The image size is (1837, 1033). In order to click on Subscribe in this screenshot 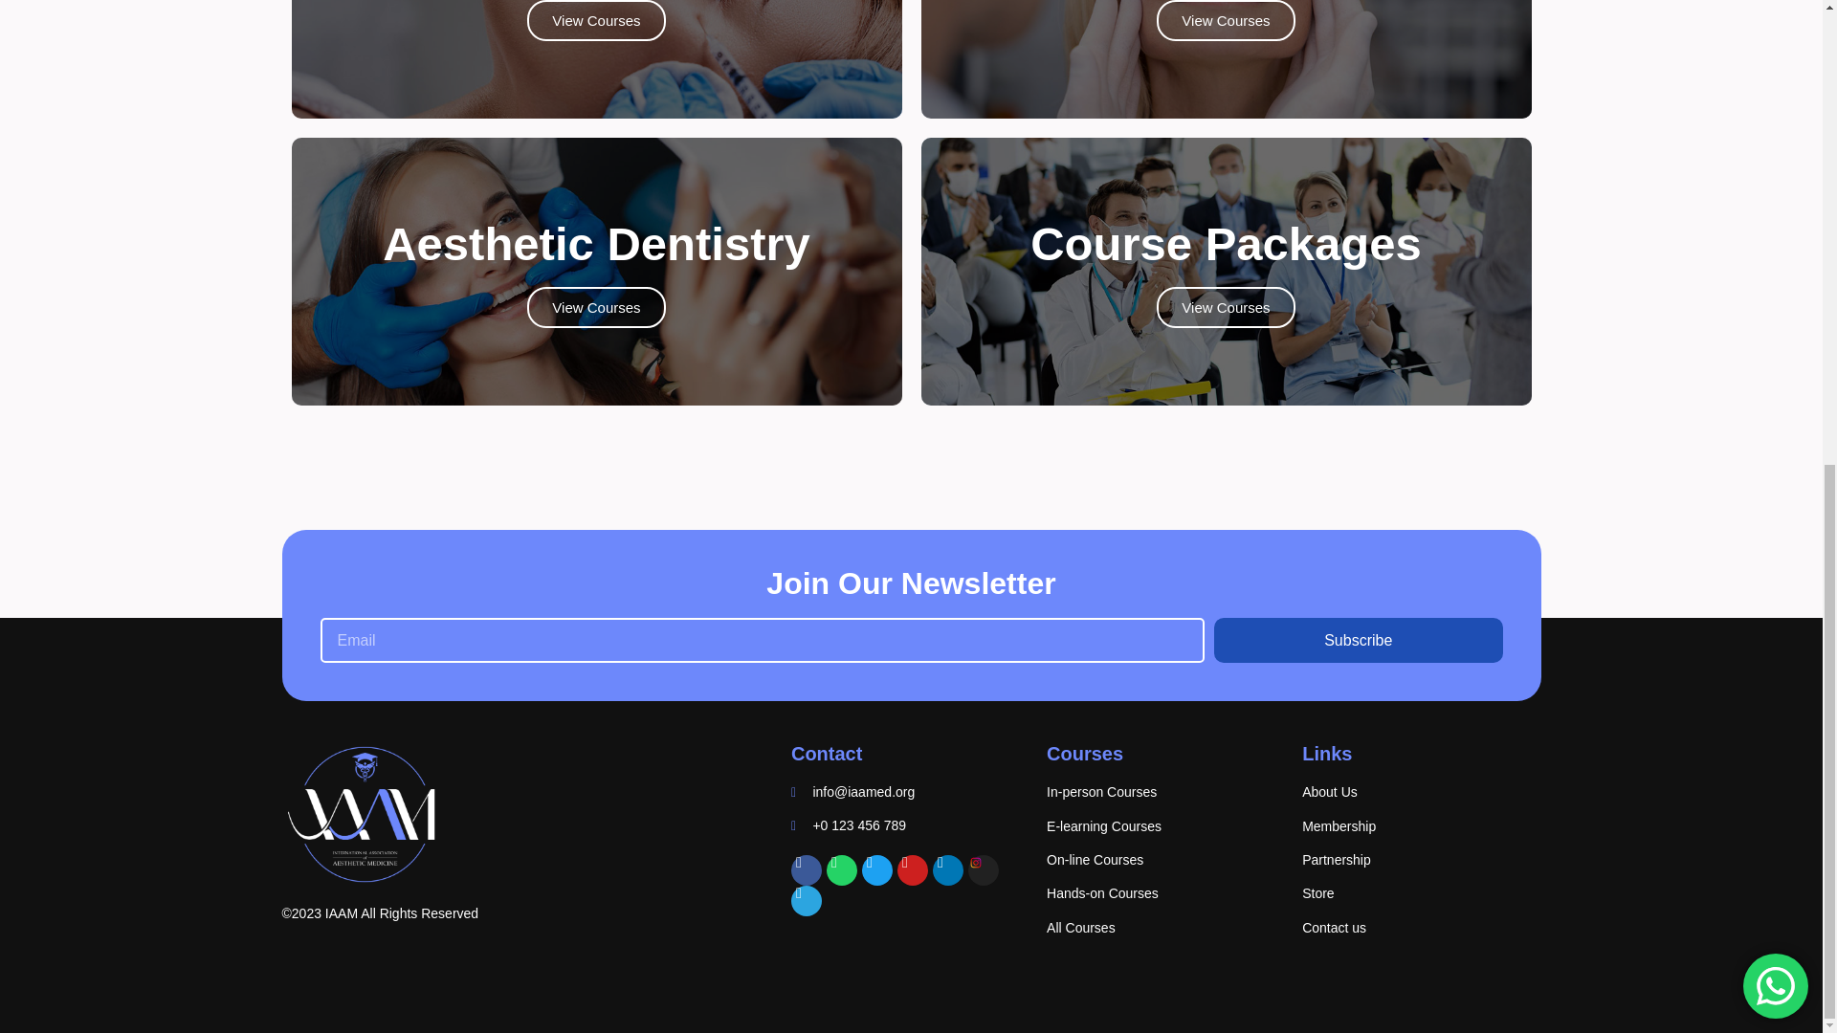, I will do `click(1359, 640)`.